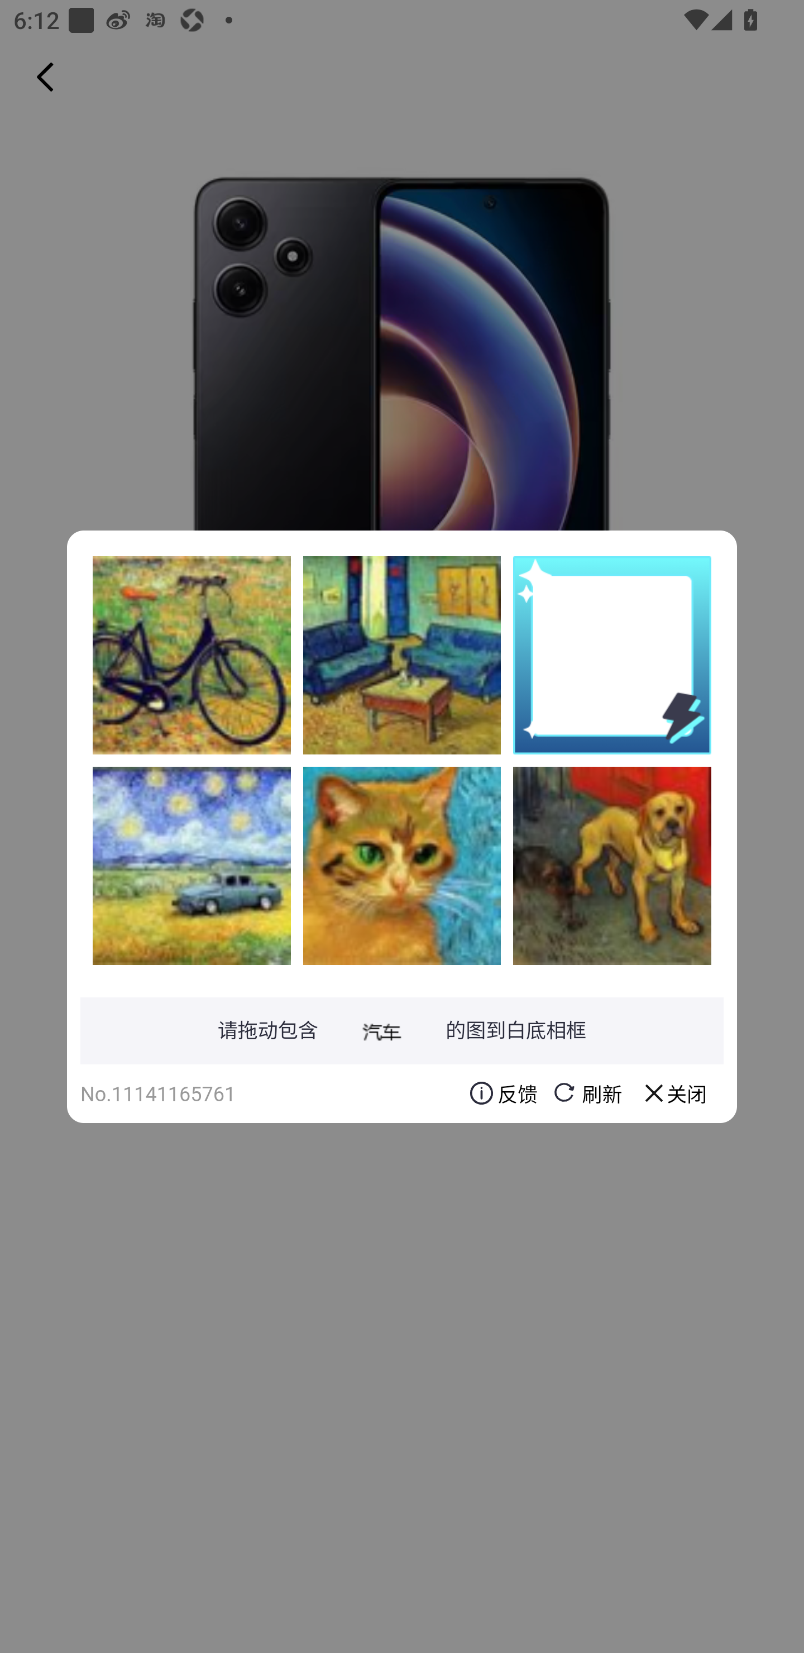  Describe the element at coordinates (192, 865) in the screenshot. I see `TKqLfNPaJZXF` at that location.